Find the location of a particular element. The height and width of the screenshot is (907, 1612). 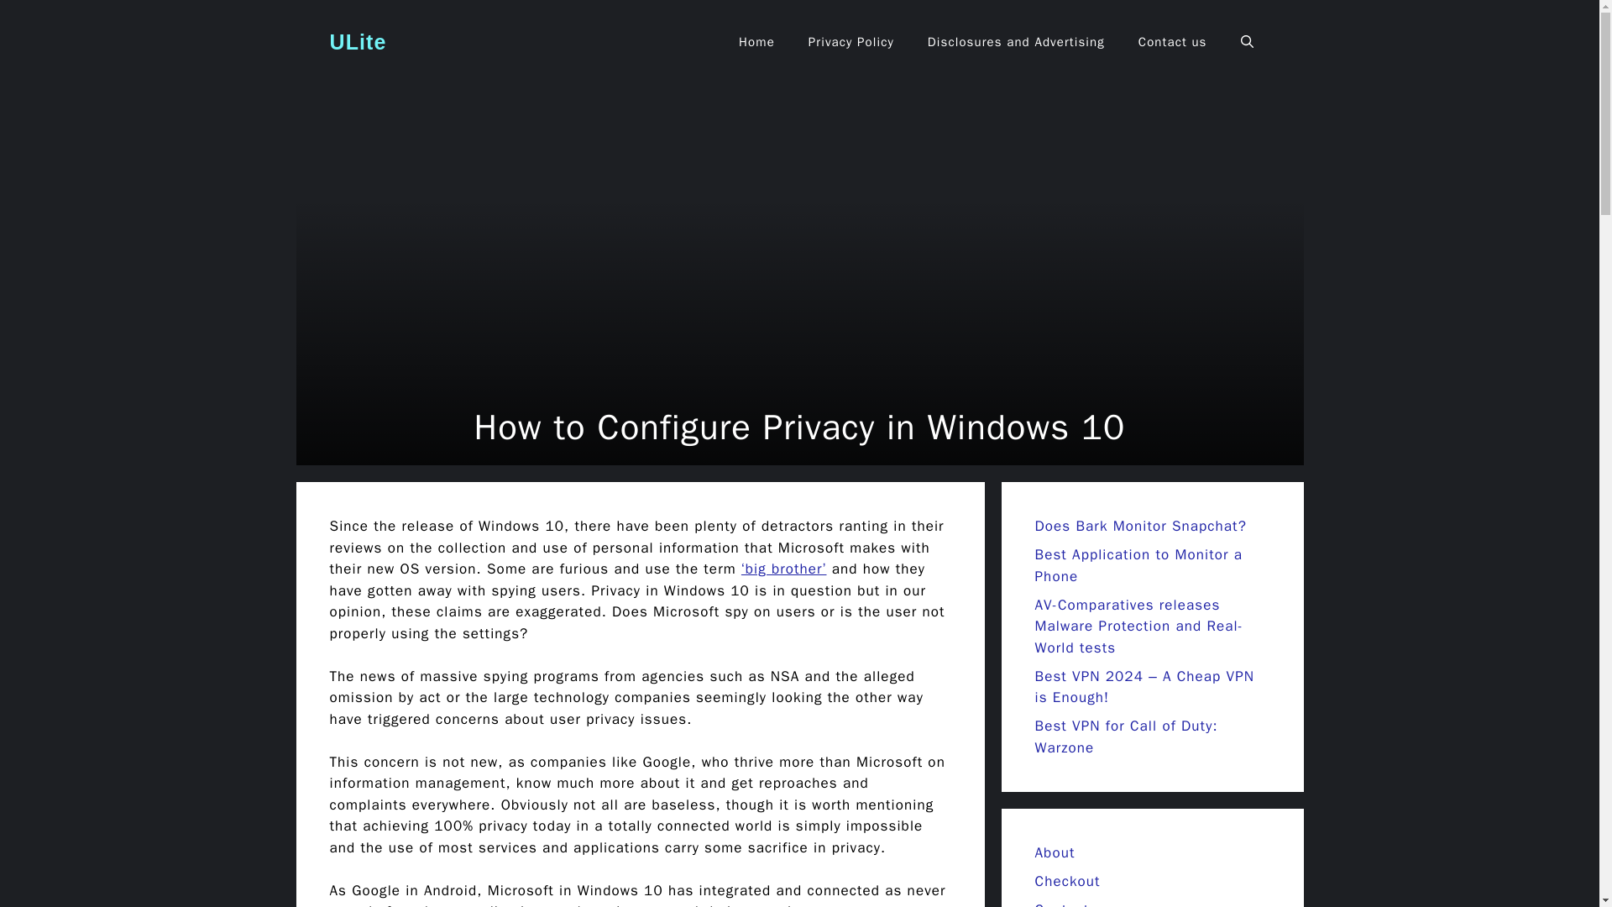

Contact us is located at coordinates (1172, 42).